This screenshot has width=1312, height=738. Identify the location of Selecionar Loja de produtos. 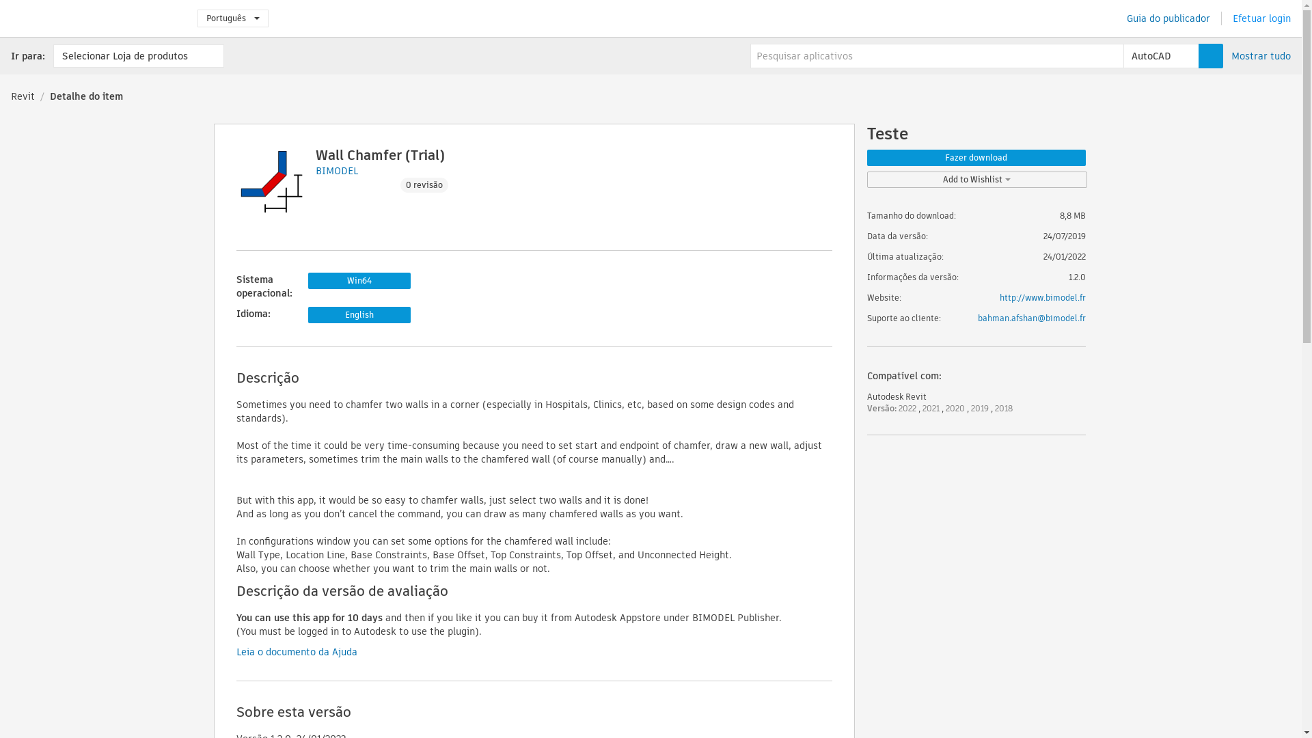
(139, 56).